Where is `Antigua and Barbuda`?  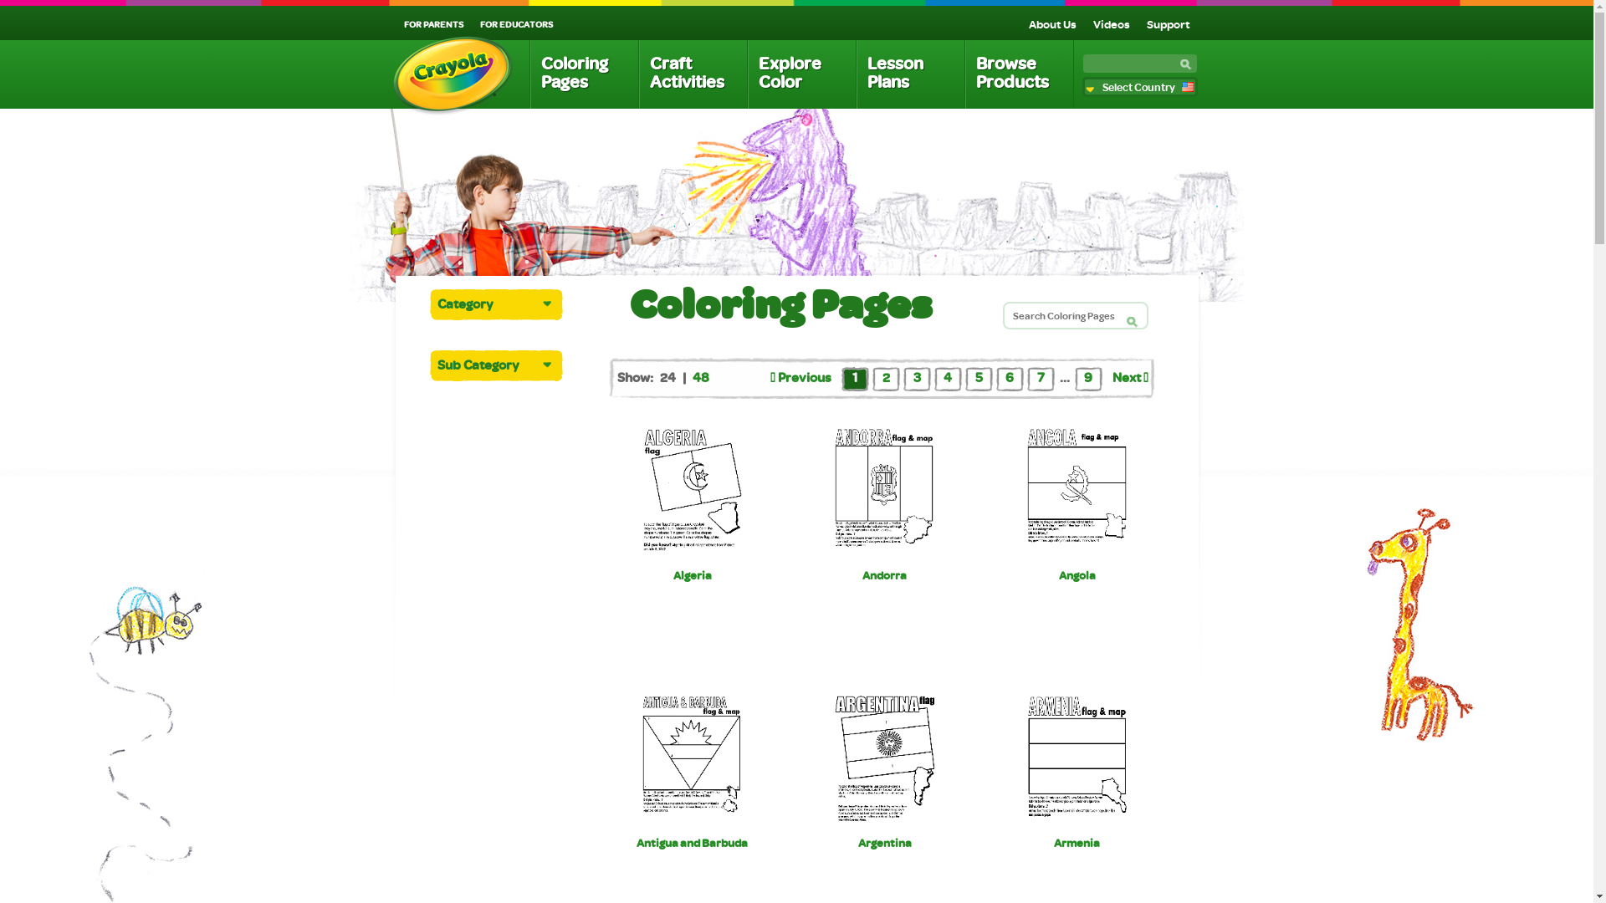 Antigua and Barbuda is located at coordinates (693, 843).